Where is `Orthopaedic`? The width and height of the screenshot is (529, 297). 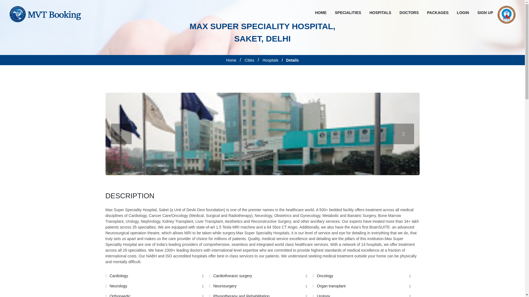 Orthopaedic is located at coordinates (156, 295).